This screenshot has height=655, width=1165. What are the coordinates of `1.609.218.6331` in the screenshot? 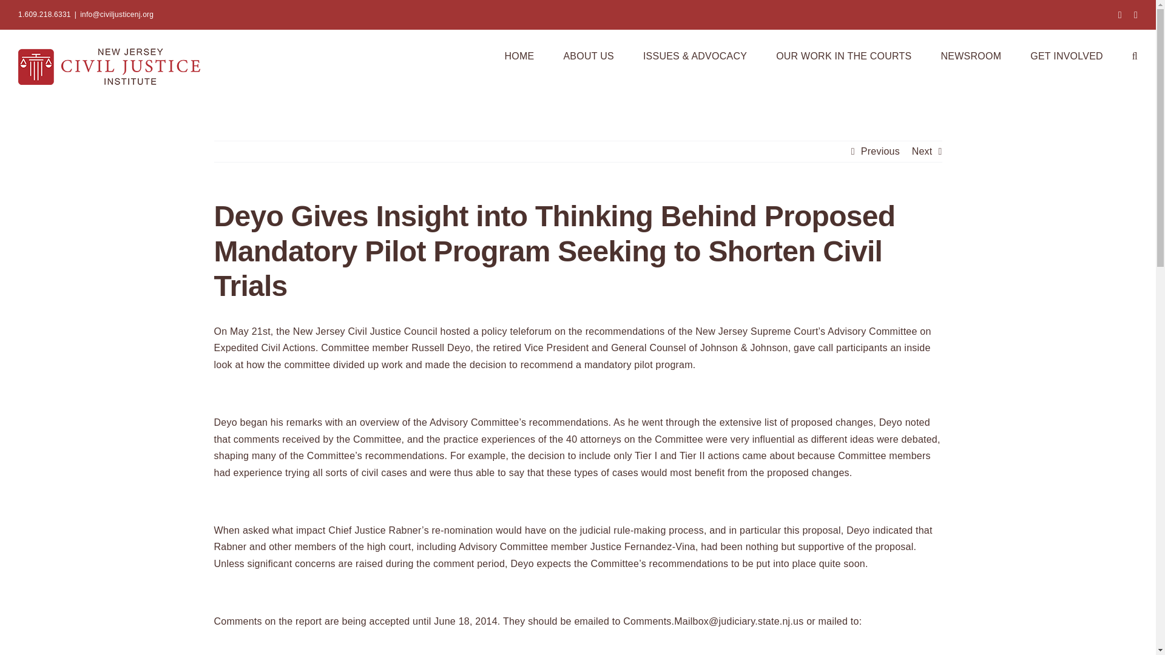 It's located at (45, 15).